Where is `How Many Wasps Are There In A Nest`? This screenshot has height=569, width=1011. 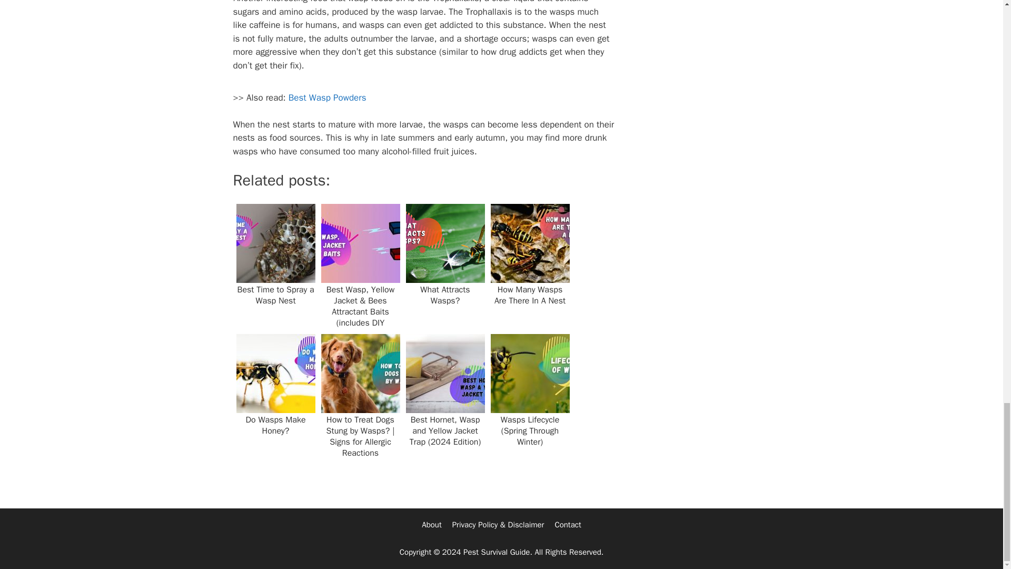 How Many Wasps Are There In A Nest is located at coordinates (530, 264).